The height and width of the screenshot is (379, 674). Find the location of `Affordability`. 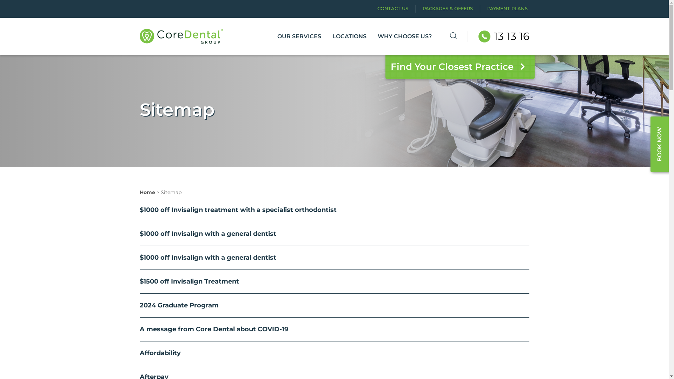

Affordability is located at coordinates (160, 353).